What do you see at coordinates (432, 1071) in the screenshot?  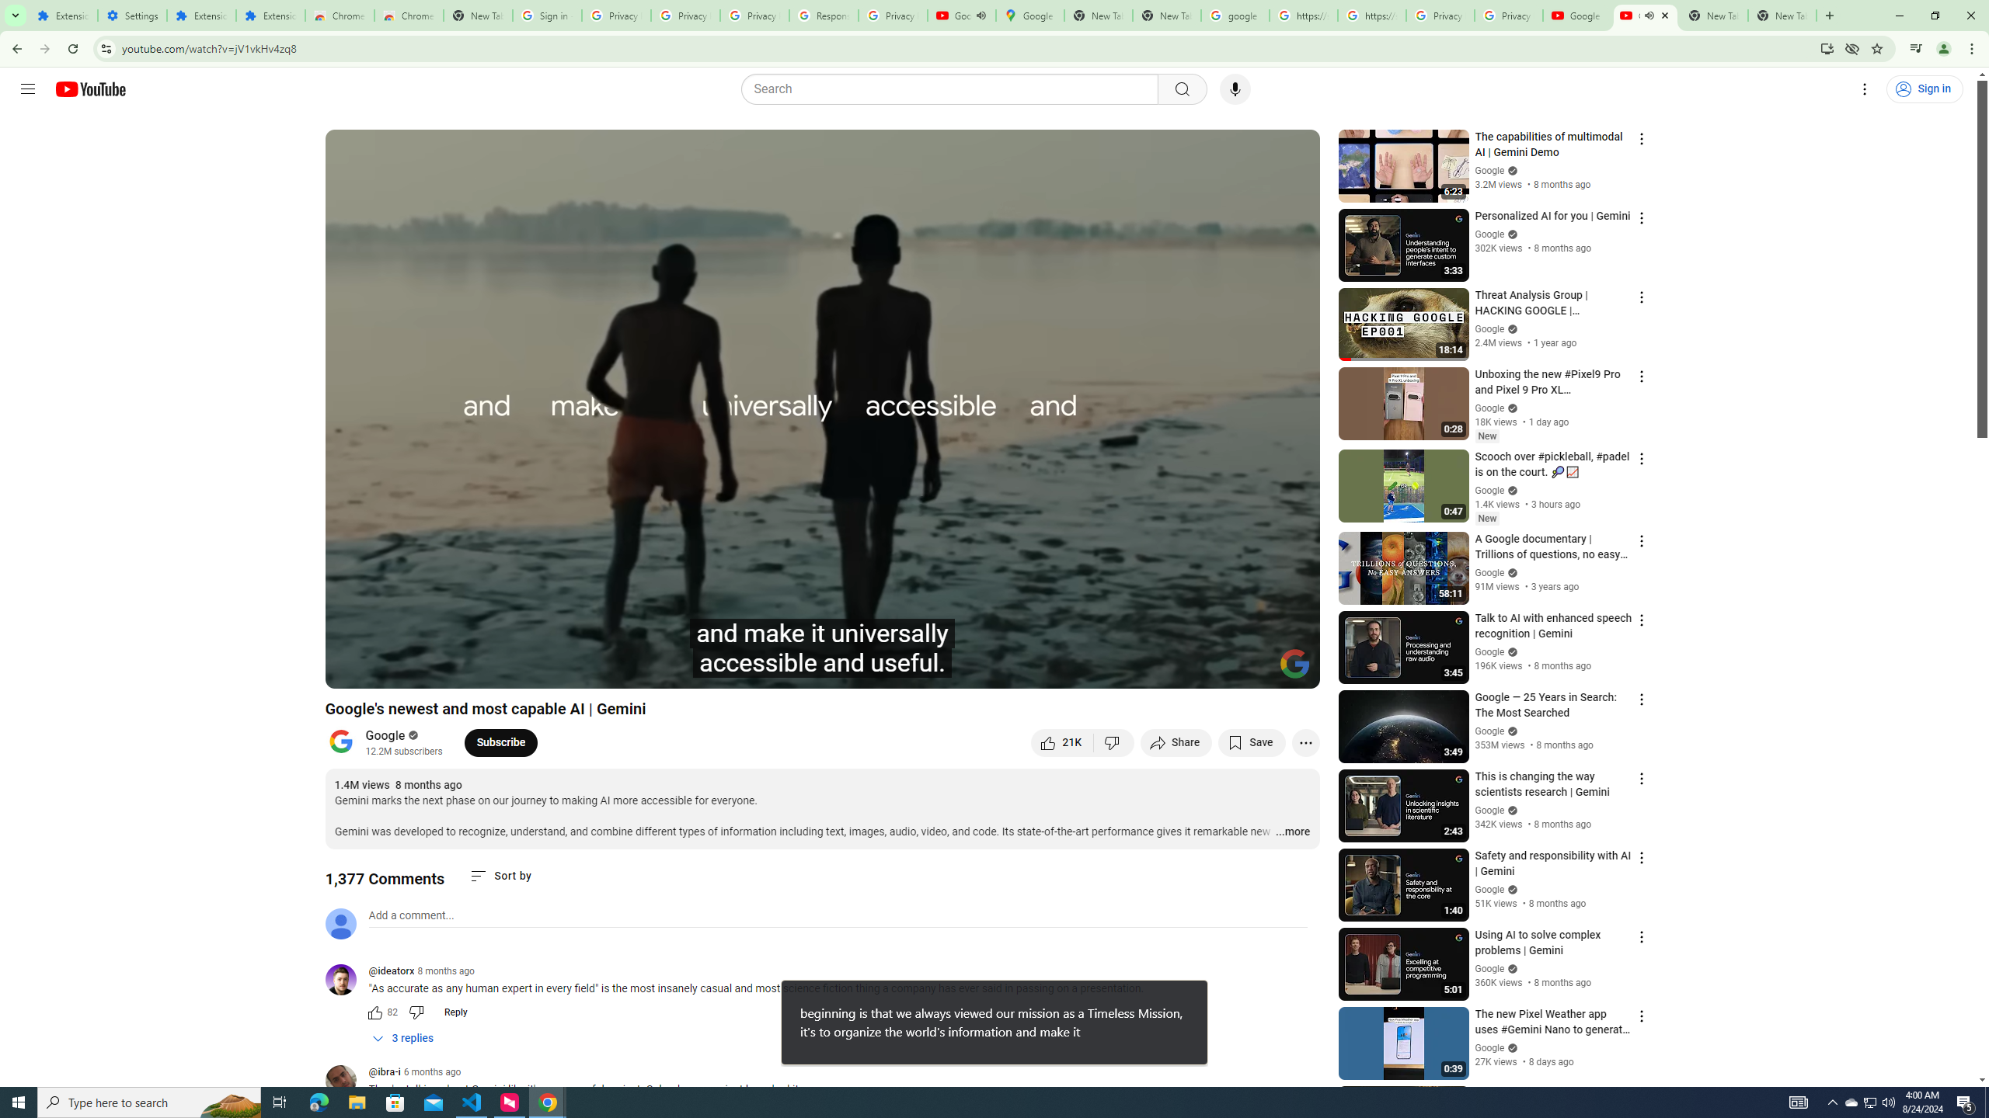 I see `6 months ago` at bounding box center [432, 1071].